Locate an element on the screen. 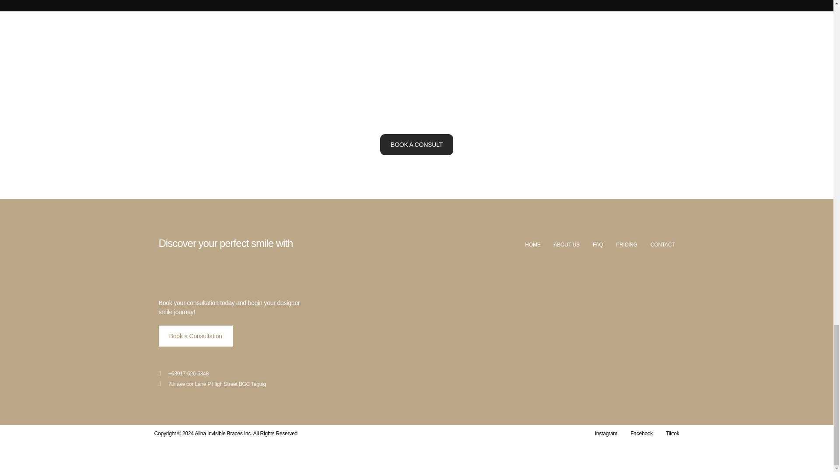  BOOK A CONSULT is located at coordinates (416, 144).